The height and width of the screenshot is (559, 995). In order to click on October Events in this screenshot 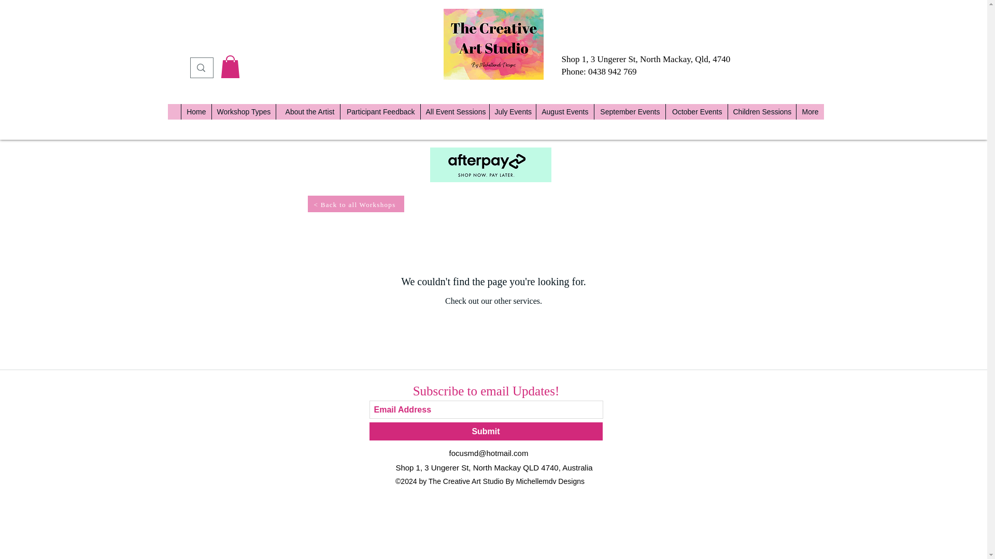, I will do `click(696, 112)`.